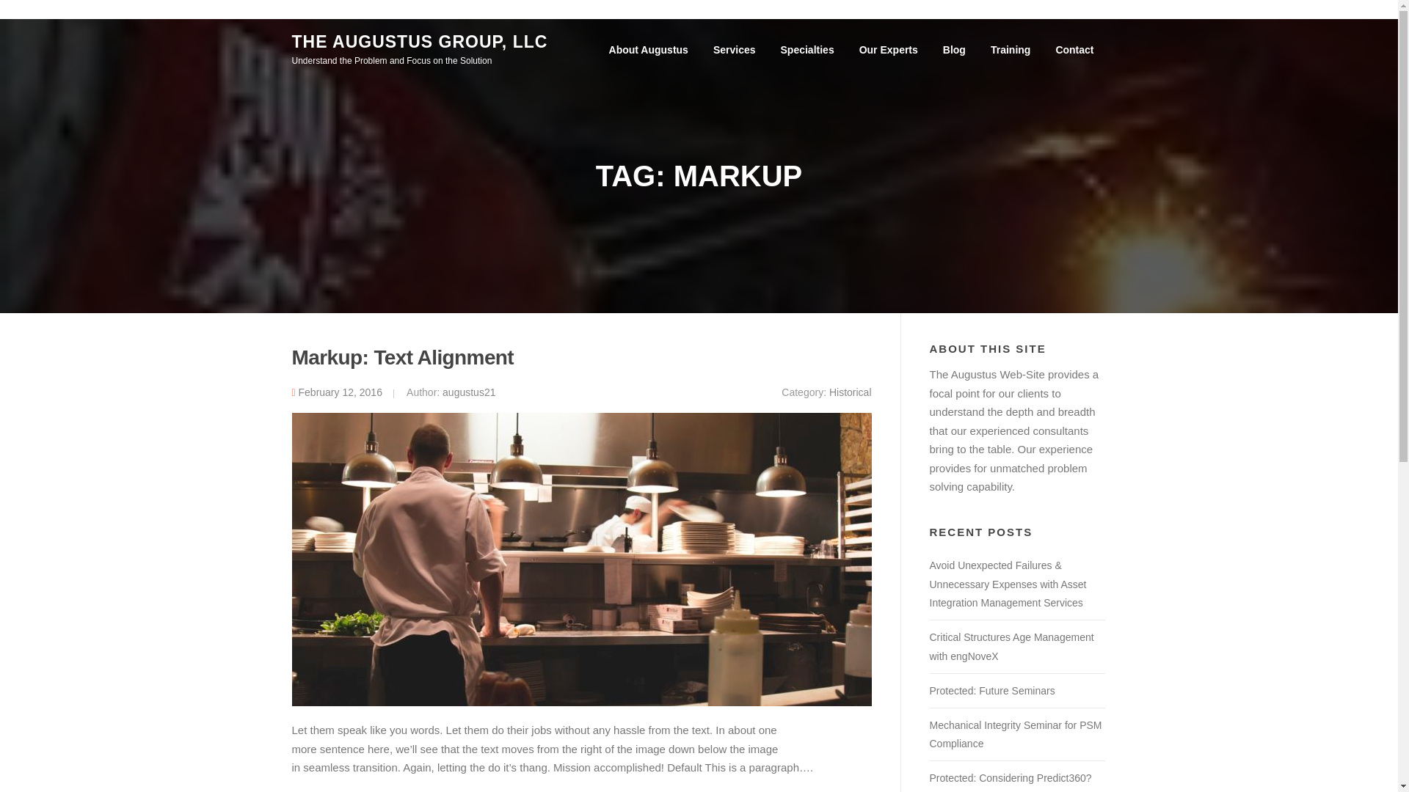 Image resolution: width=1409 pixels, height=792 pixels. What do you see at coordinates (1010, 778) in the screenshot?
I see `Protected: Considering Predict360?` at bounding box center [1010, 778].